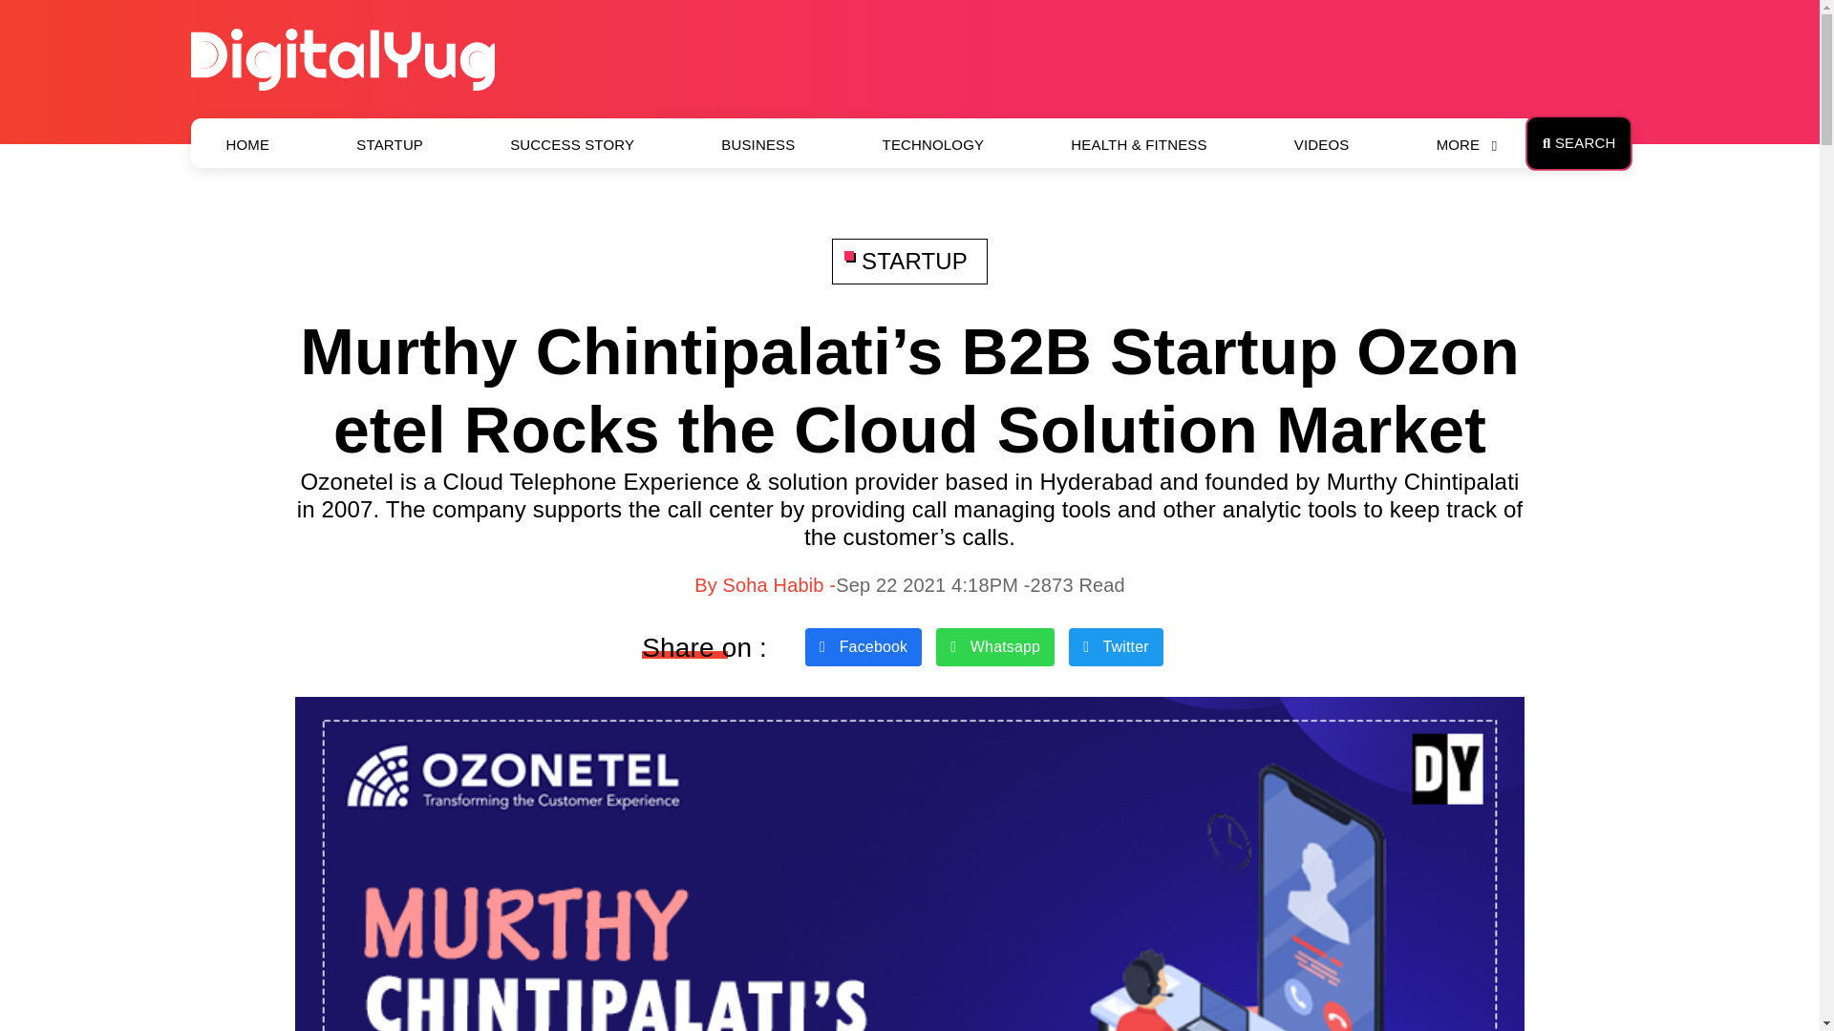  Describe the element at coordinates (248, 145) in the screenshot. I see `HOME` at that location.